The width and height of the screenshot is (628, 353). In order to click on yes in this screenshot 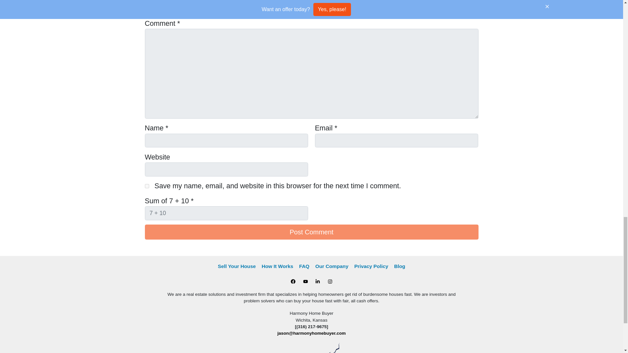, I will do `click(147, 186)`.